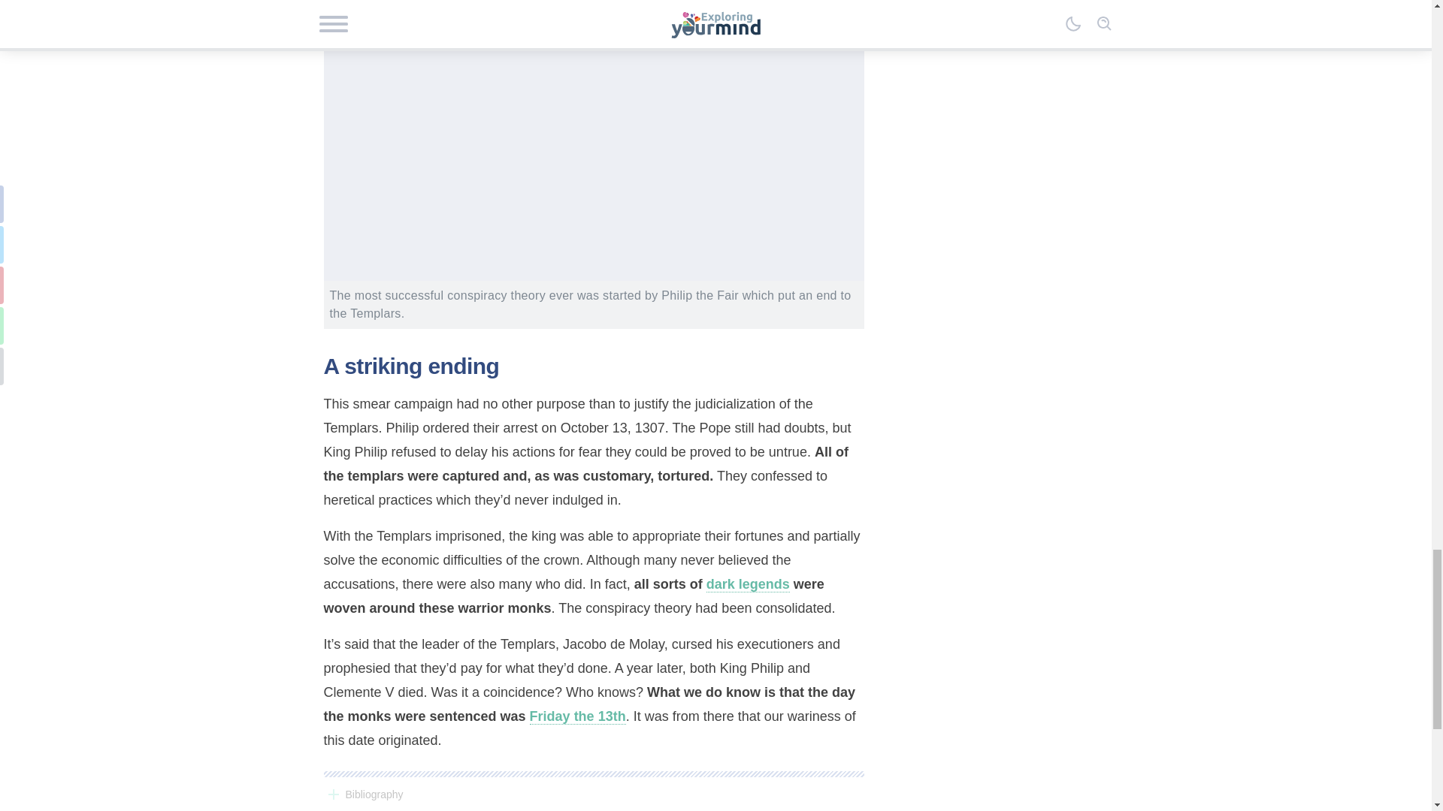 Image resolution: width=1443 pixels, height=811 pixels. What do you see at coordinates (748, 584) in the screenshot?
I see `dark legends` at bounding box center [748, 584].